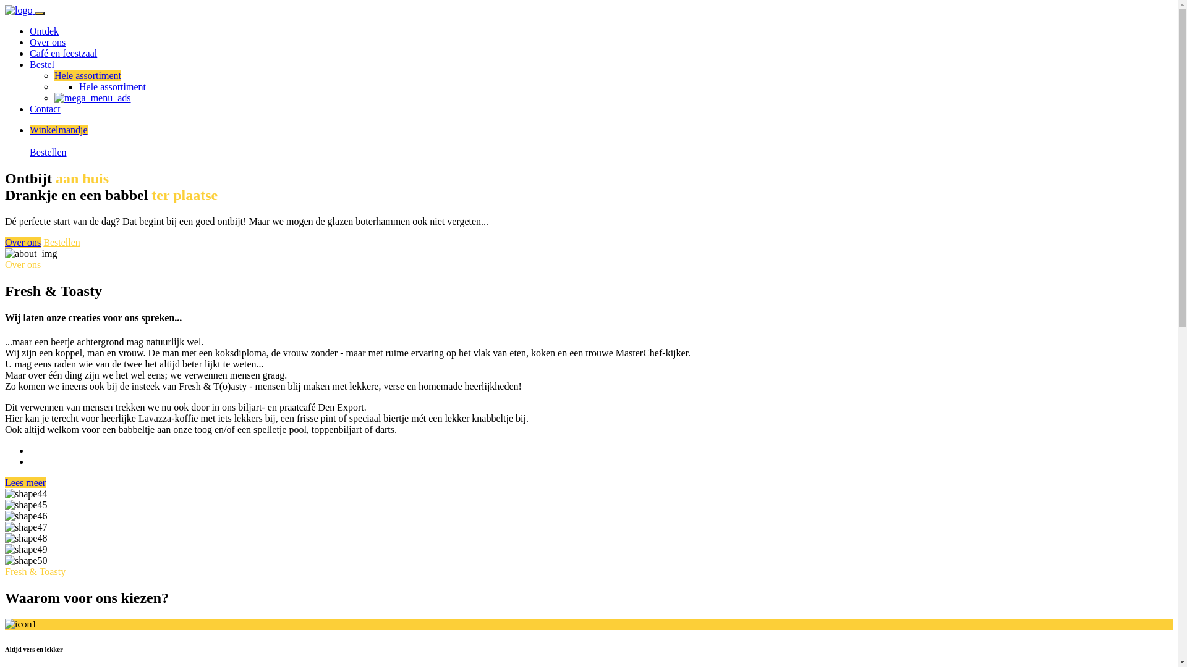 The width and height of the screenshot is (1187, 667). I want to click on Hele assortiment, so click(113, 86).